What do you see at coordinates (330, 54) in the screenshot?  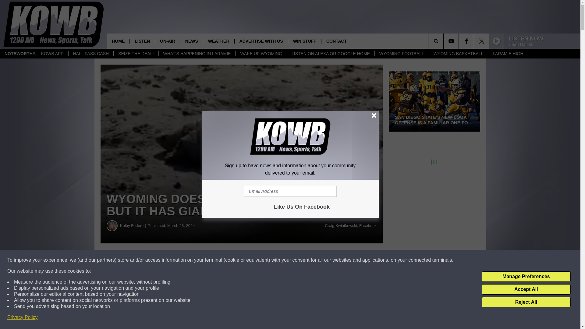 I see `LISTEN ON ALEXA OR GOOGLE HOME` at bounding box center [330, 54].